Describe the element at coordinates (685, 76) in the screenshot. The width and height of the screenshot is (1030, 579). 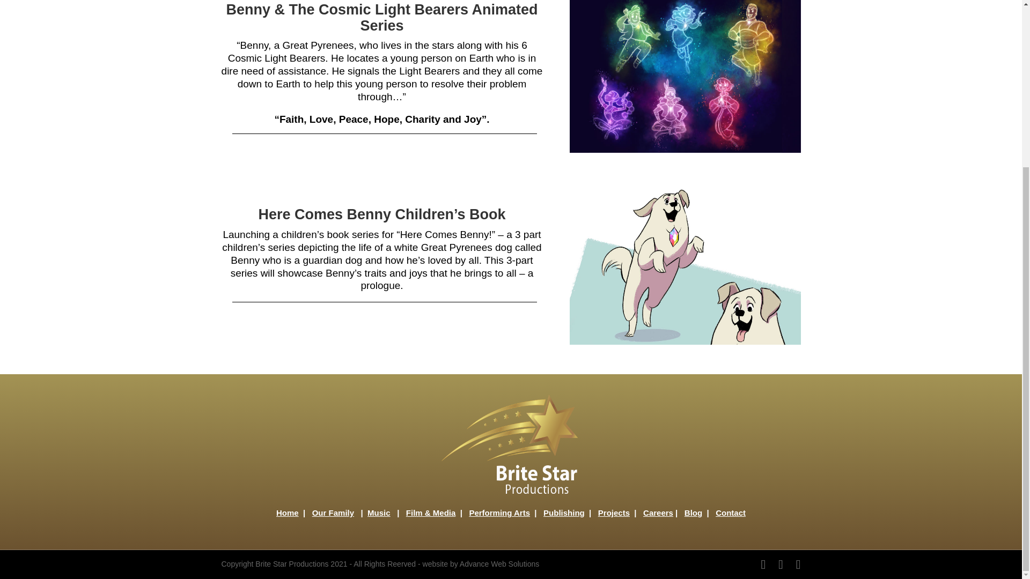
I see `6` at that location.